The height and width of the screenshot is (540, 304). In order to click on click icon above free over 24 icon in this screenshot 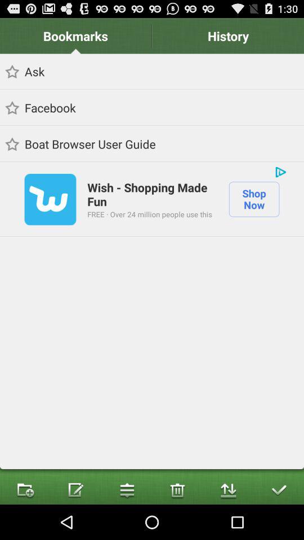, I will do `click(152, 193)`.